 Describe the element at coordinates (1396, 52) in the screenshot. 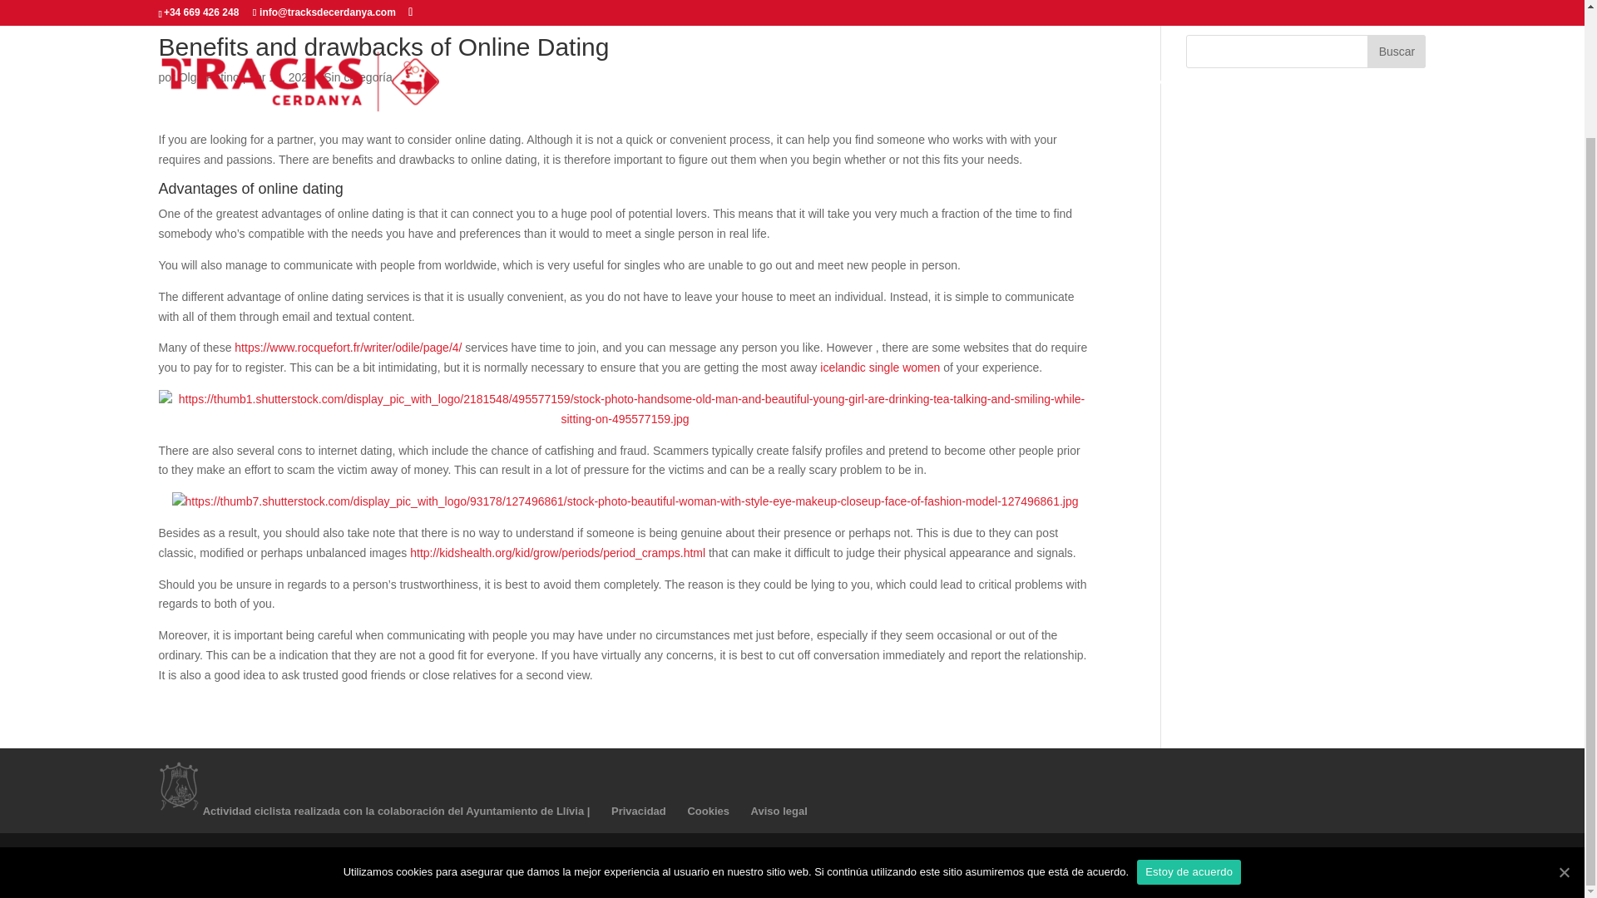

I see `Buscar` at that location.